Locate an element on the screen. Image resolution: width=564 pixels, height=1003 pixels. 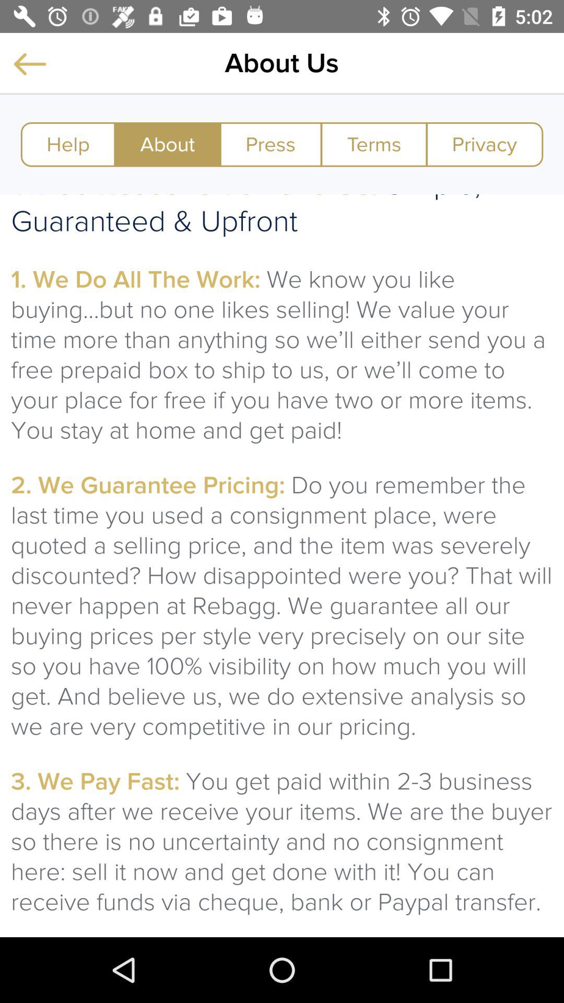
go back is located at coordinates (30, 64).